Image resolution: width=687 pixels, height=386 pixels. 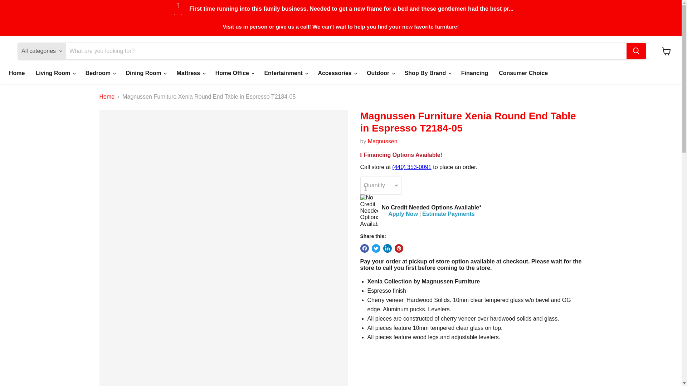 What do you see at coordinates (16, 73) in the screenshot?
I see `Home` at bounding box center [16, 73].